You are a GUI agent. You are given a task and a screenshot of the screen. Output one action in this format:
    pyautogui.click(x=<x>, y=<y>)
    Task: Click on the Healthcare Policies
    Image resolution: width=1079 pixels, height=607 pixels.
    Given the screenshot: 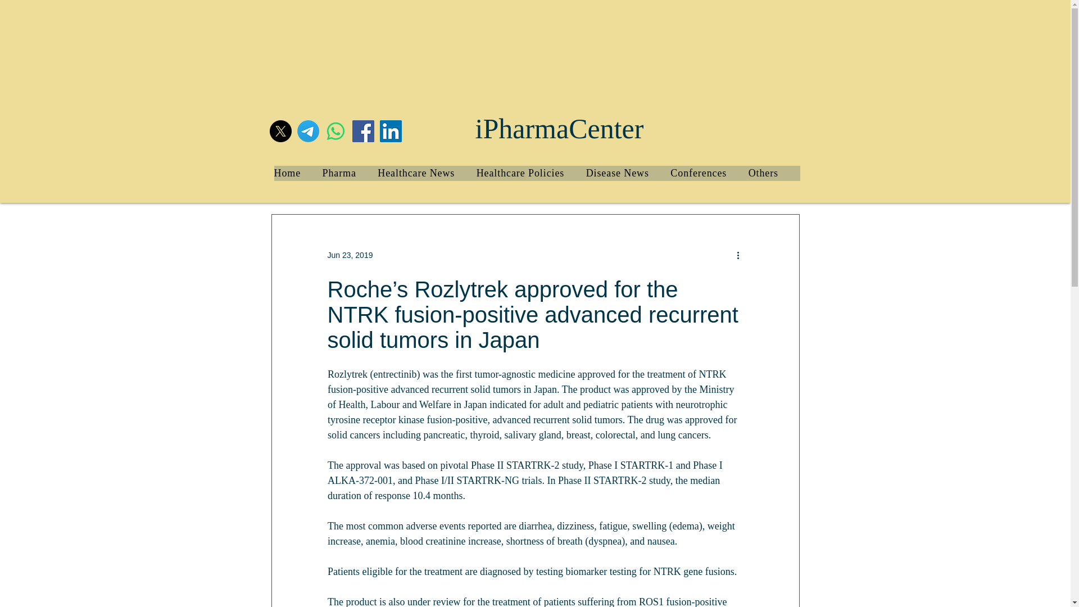 What is the action you would take?
    pyautogui.click(x=531, y=173)
    